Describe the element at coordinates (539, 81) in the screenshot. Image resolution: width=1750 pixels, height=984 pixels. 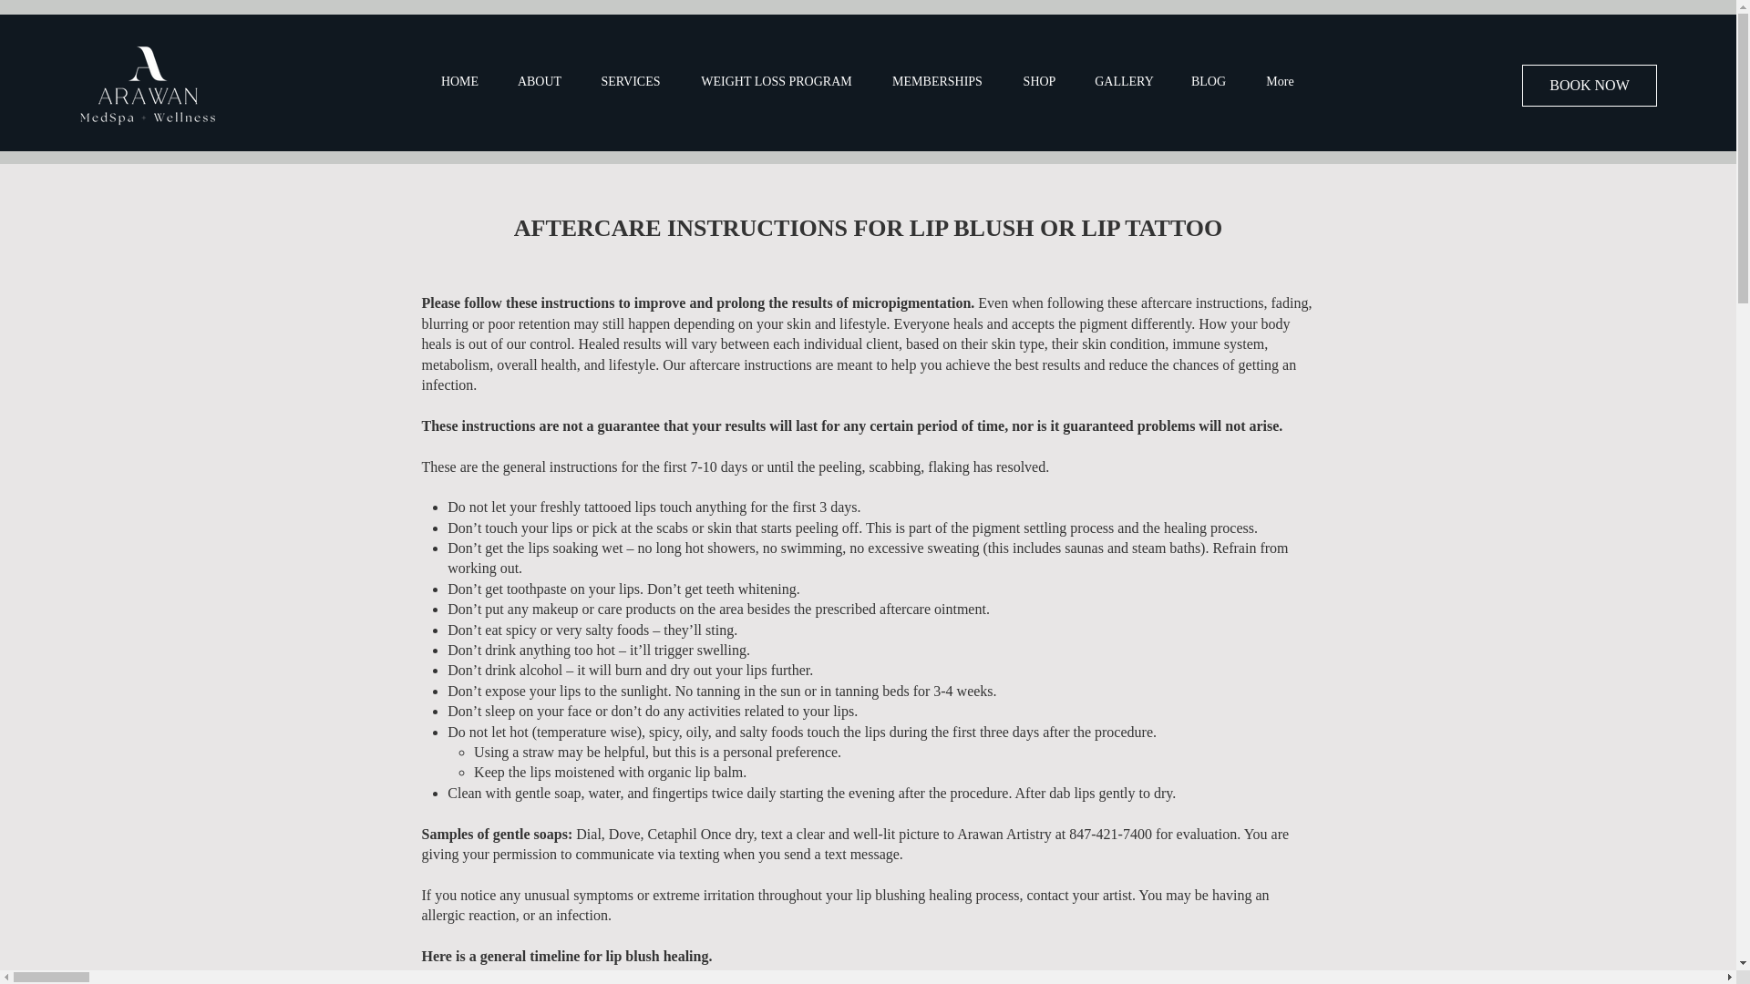
I see `ABOUT` at that location.